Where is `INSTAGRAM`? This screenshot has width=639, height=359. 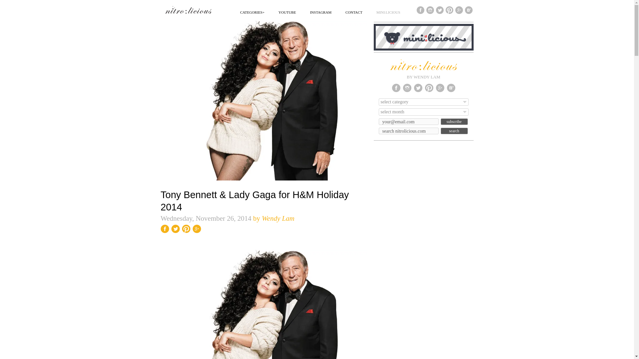 INSTAGRAM is located at coordinates (321, 12).